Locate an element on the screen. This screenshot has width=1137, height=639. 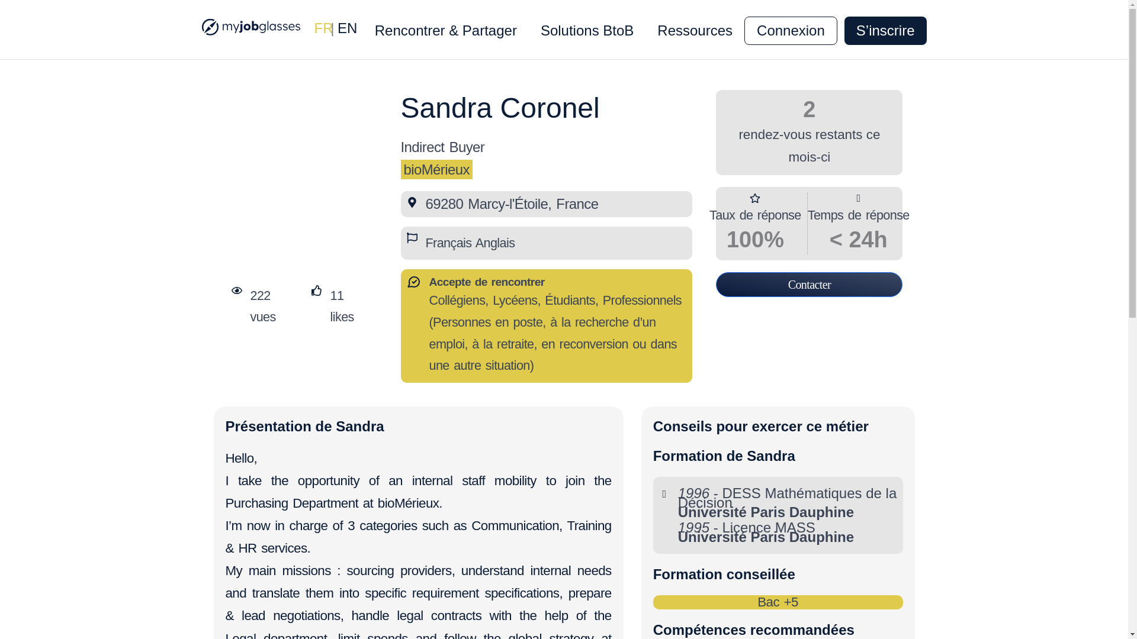
Login is located at coordinates (817, 31).